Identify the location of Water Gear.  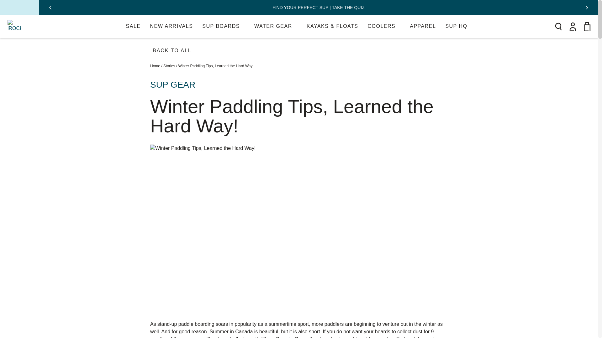
(384, 26).